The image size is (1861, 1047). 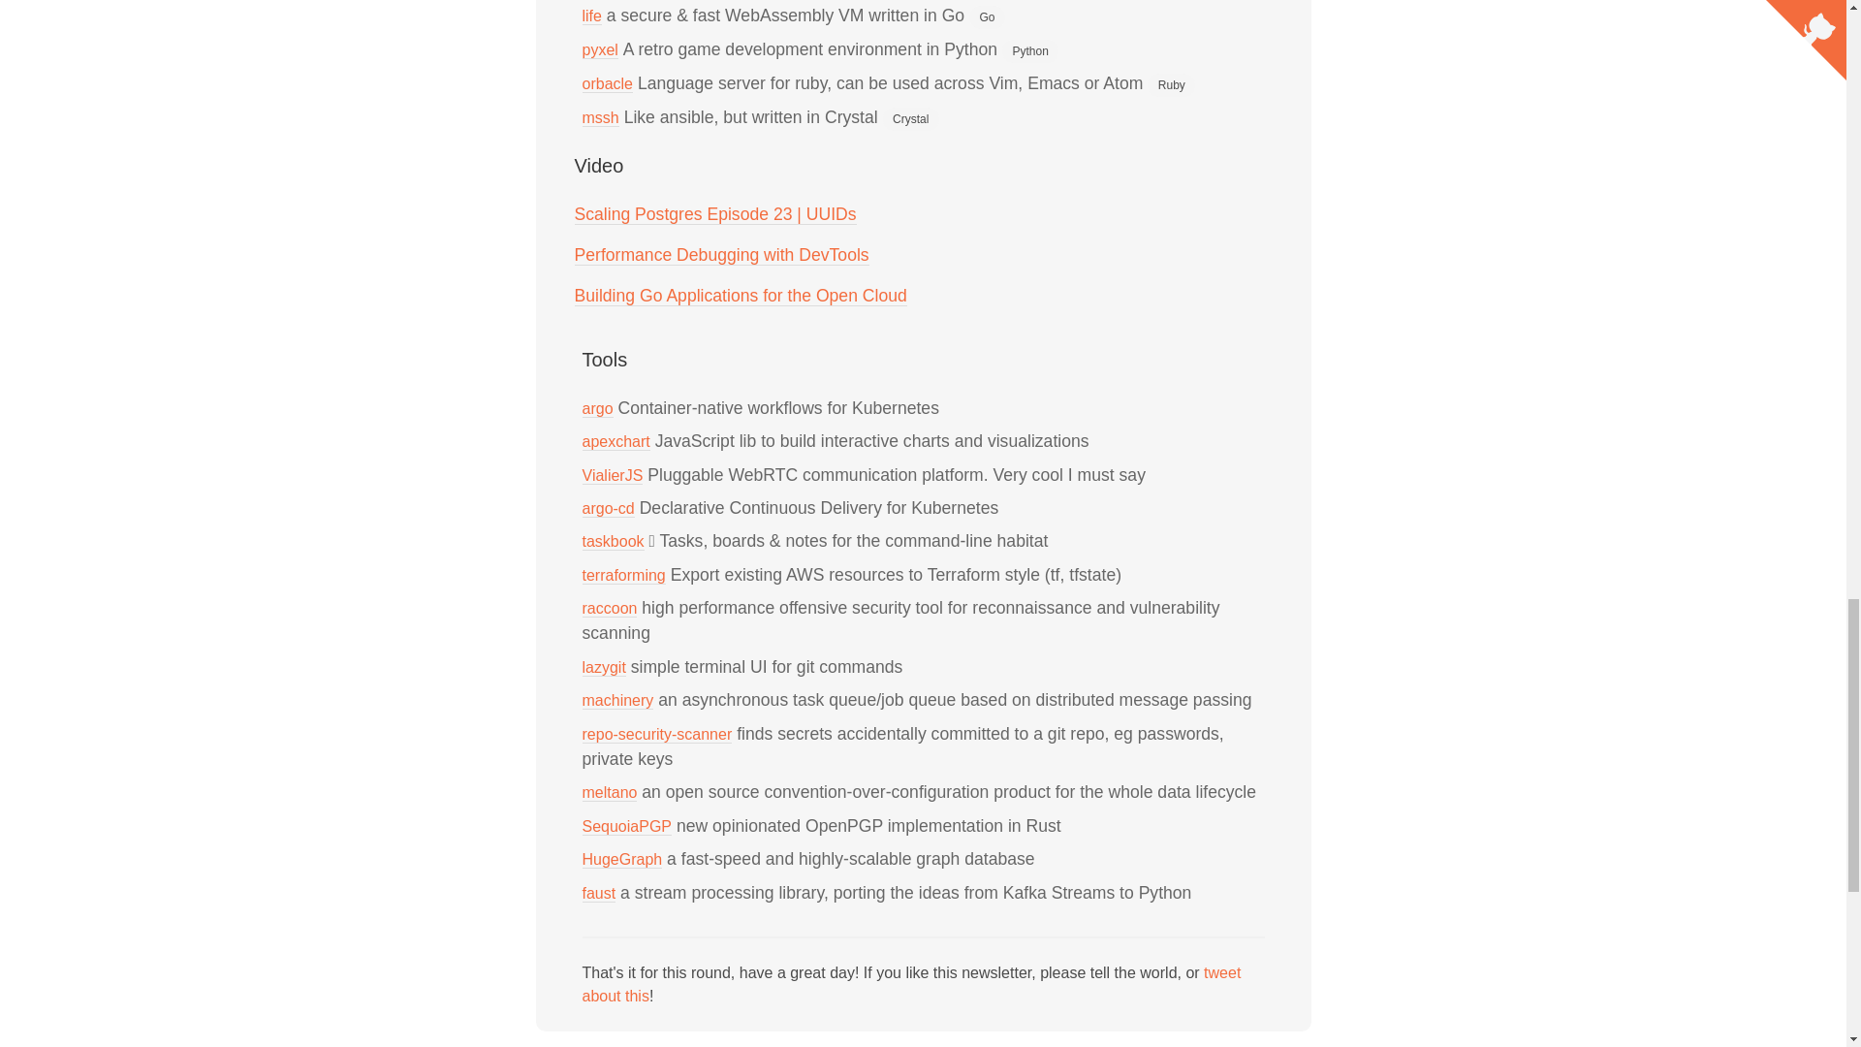 I want to click on orbacle, so click(x=607, y=83).